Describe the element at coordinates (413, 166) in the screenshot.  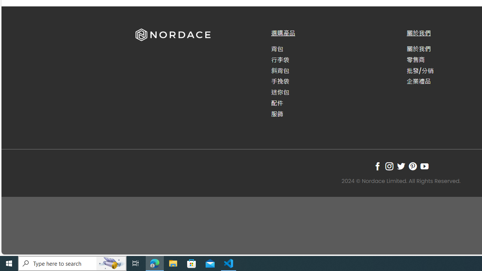
I see `Follow on Pinterest` at that location.